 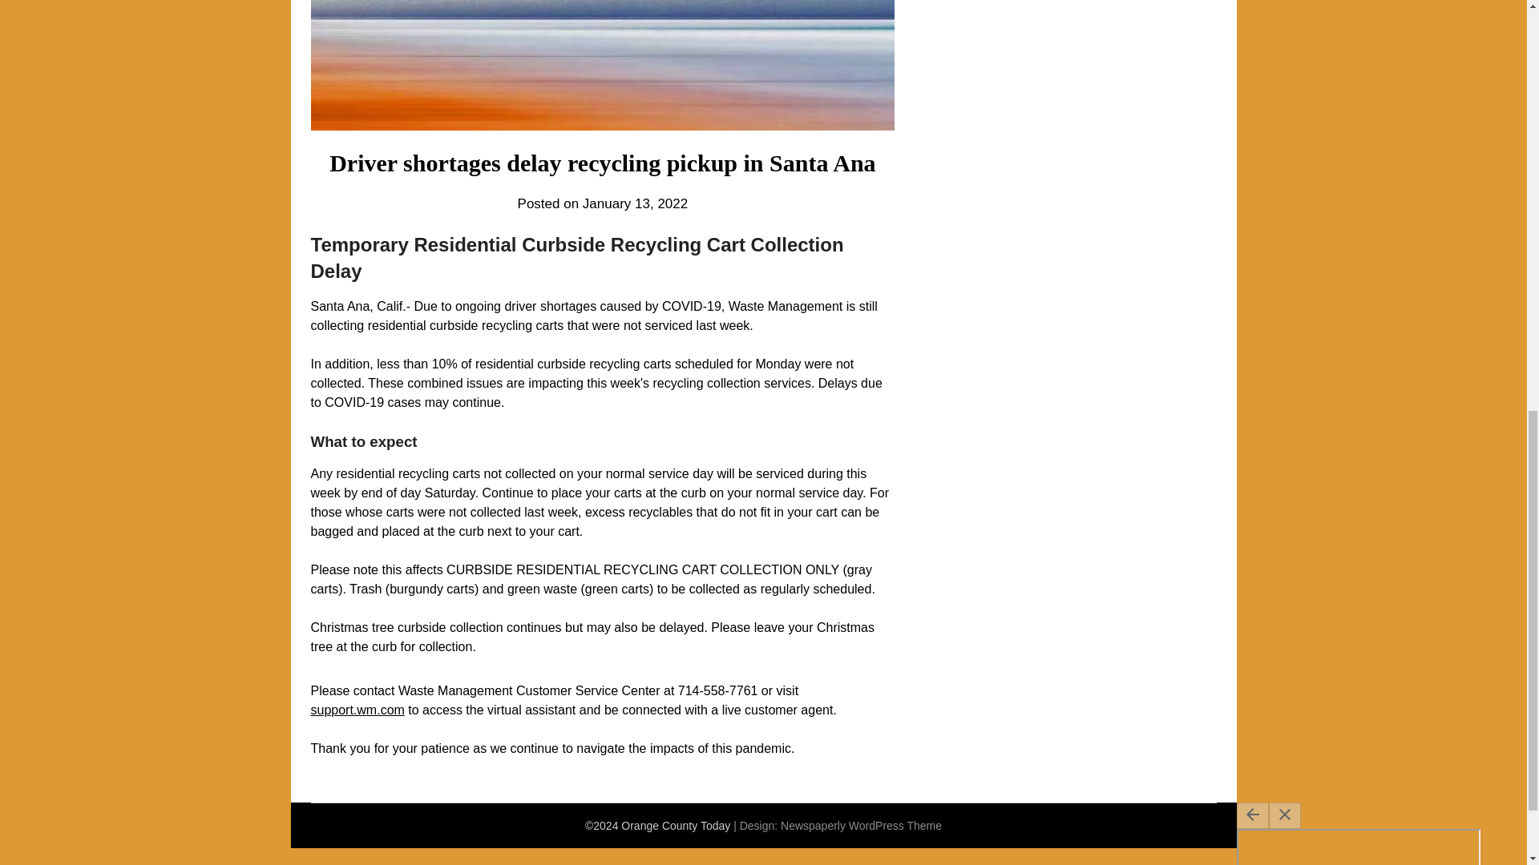 What do you see at coordinates (861, 825) in the screenshot?
I see `Newspaperly WordPress Theme` at bounding box center [861, 825].